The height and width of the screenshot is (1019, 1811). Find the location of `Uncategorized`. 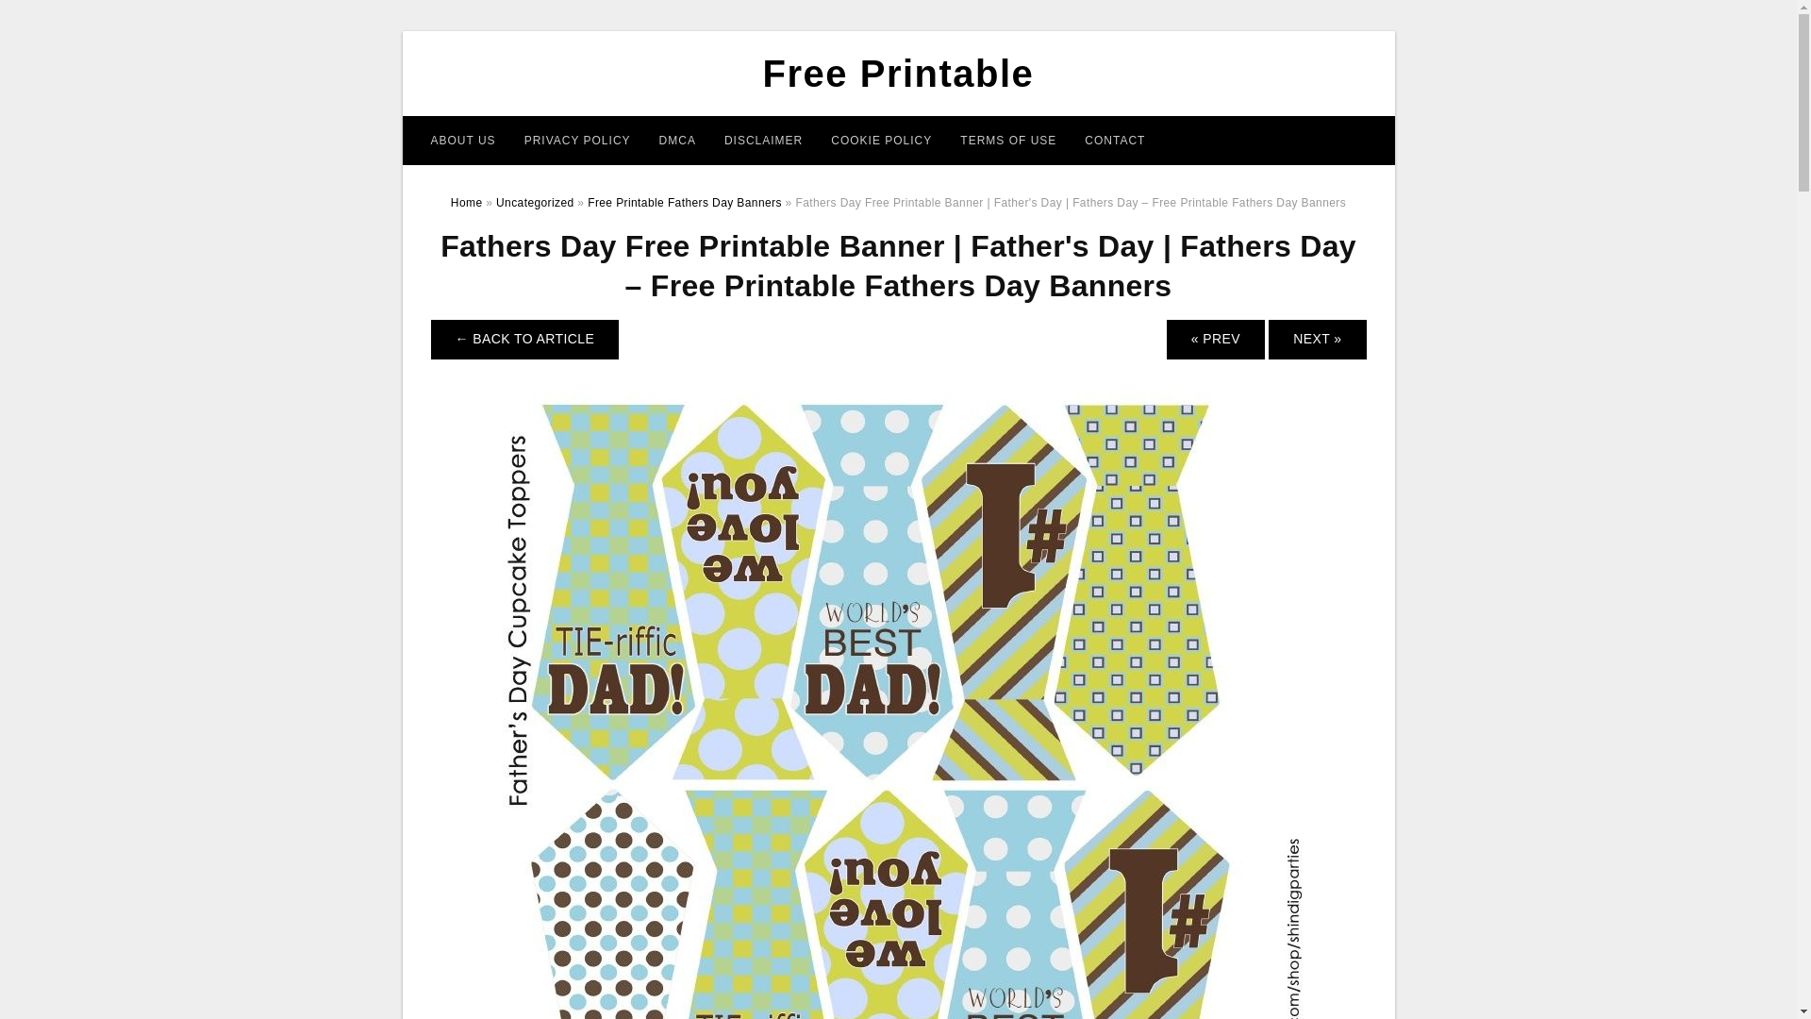

Uncategorized is located at coordinates (535, 203).